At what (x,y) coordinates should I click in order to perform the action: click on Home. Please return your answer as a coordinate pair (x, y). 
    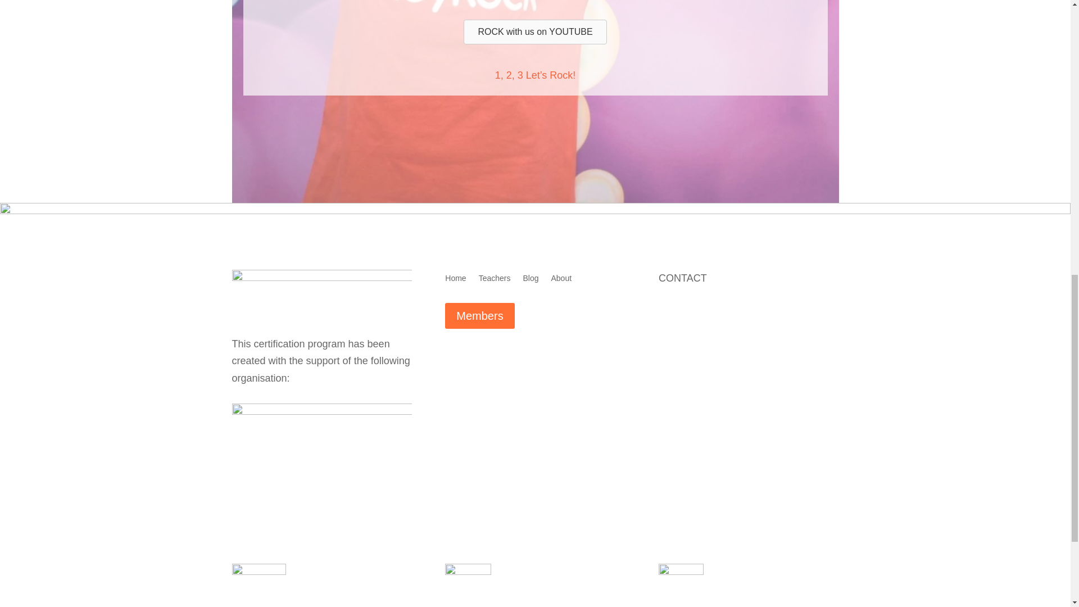
    Looking at the image, I should click on (455, 280).